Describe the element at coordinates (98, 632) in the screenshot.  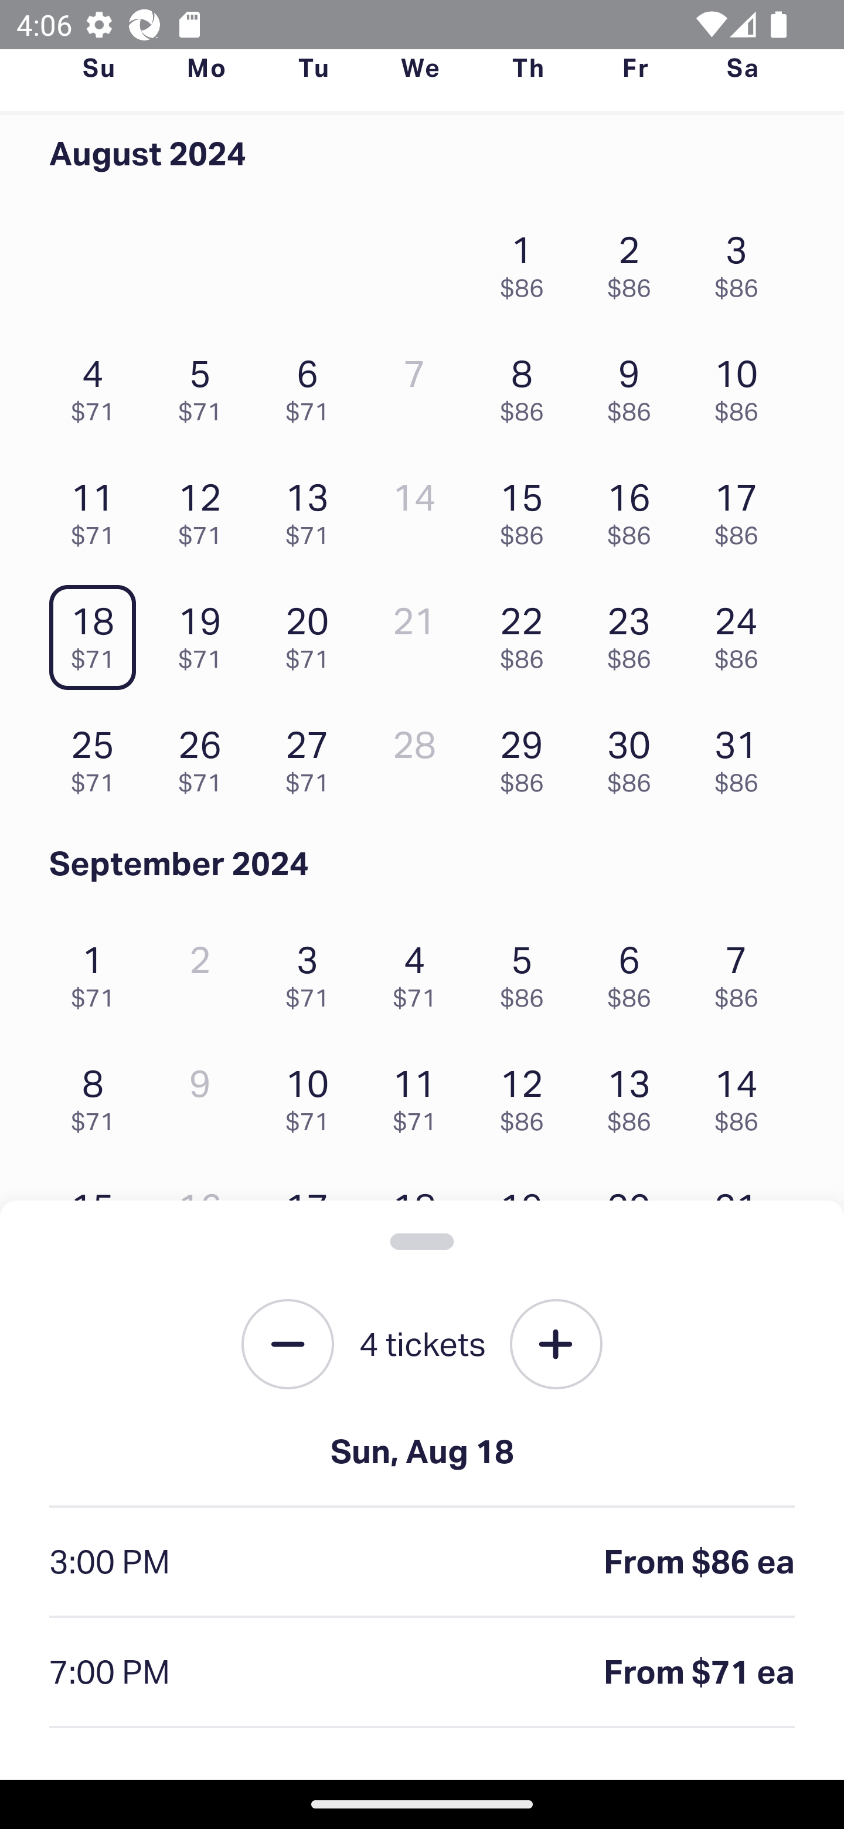
I see `18 $71` at that location.